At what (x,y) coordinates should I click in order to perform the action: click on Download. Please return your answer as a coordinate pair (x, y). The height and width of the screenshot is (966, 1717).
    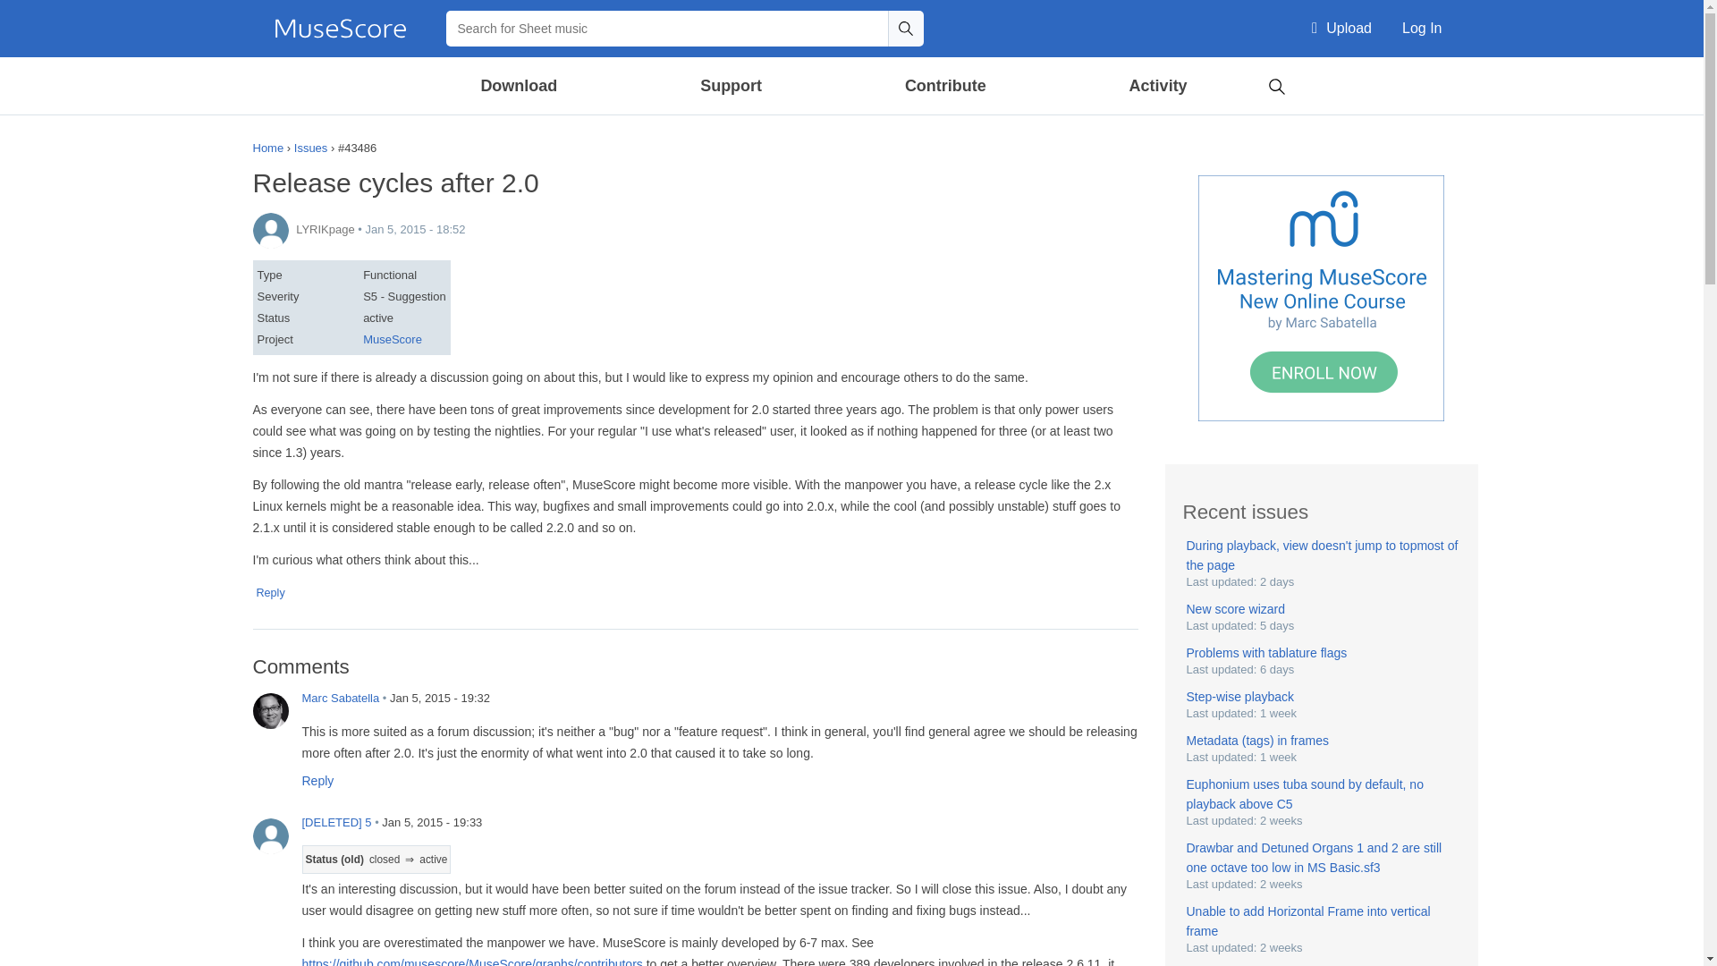
    Looking at the image, I should click on (520, 86).